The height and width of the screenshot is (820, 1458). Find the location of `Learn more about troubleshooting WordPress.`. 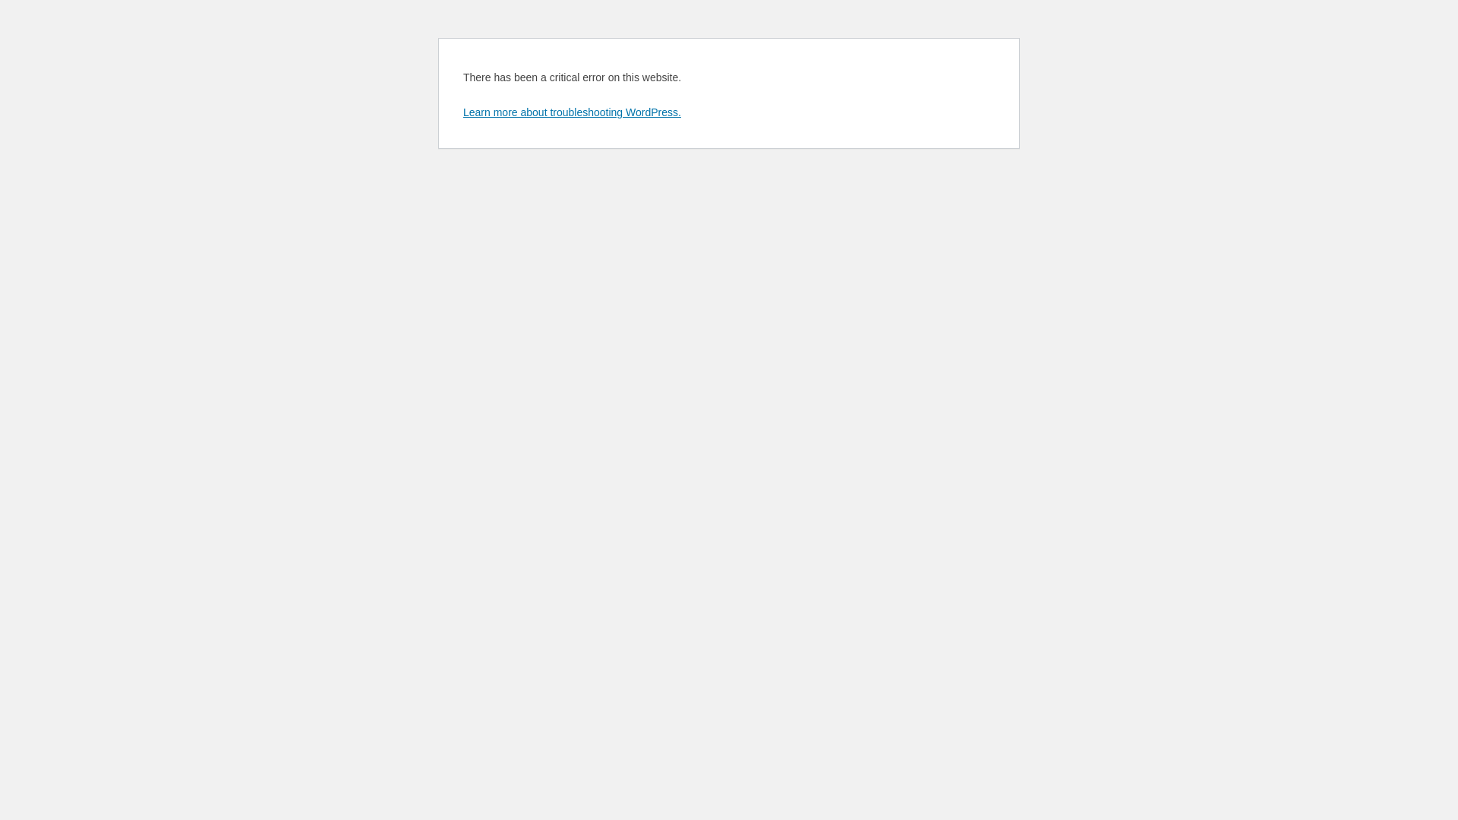

Learn more about troubleshooting WordPress. is located at coordinates (573, 112).